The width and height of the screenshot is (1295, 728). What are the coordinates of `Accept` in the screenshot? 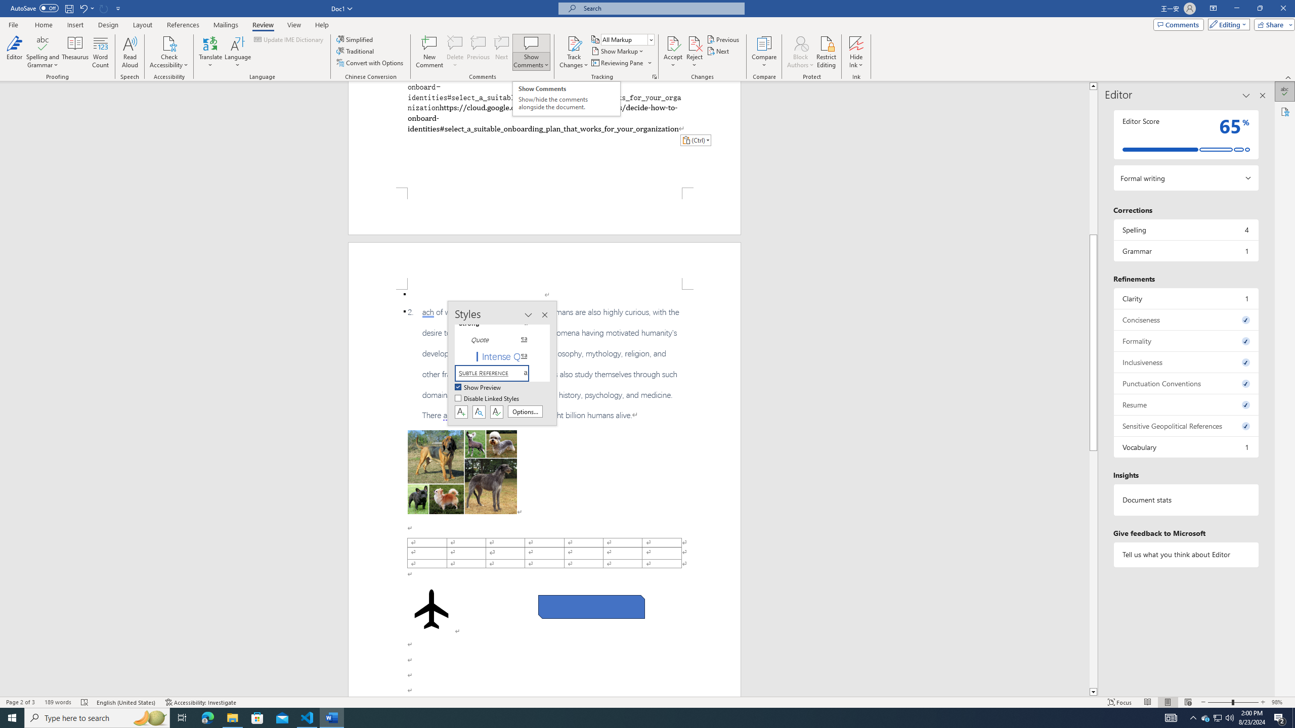 It's located at (673, 52).